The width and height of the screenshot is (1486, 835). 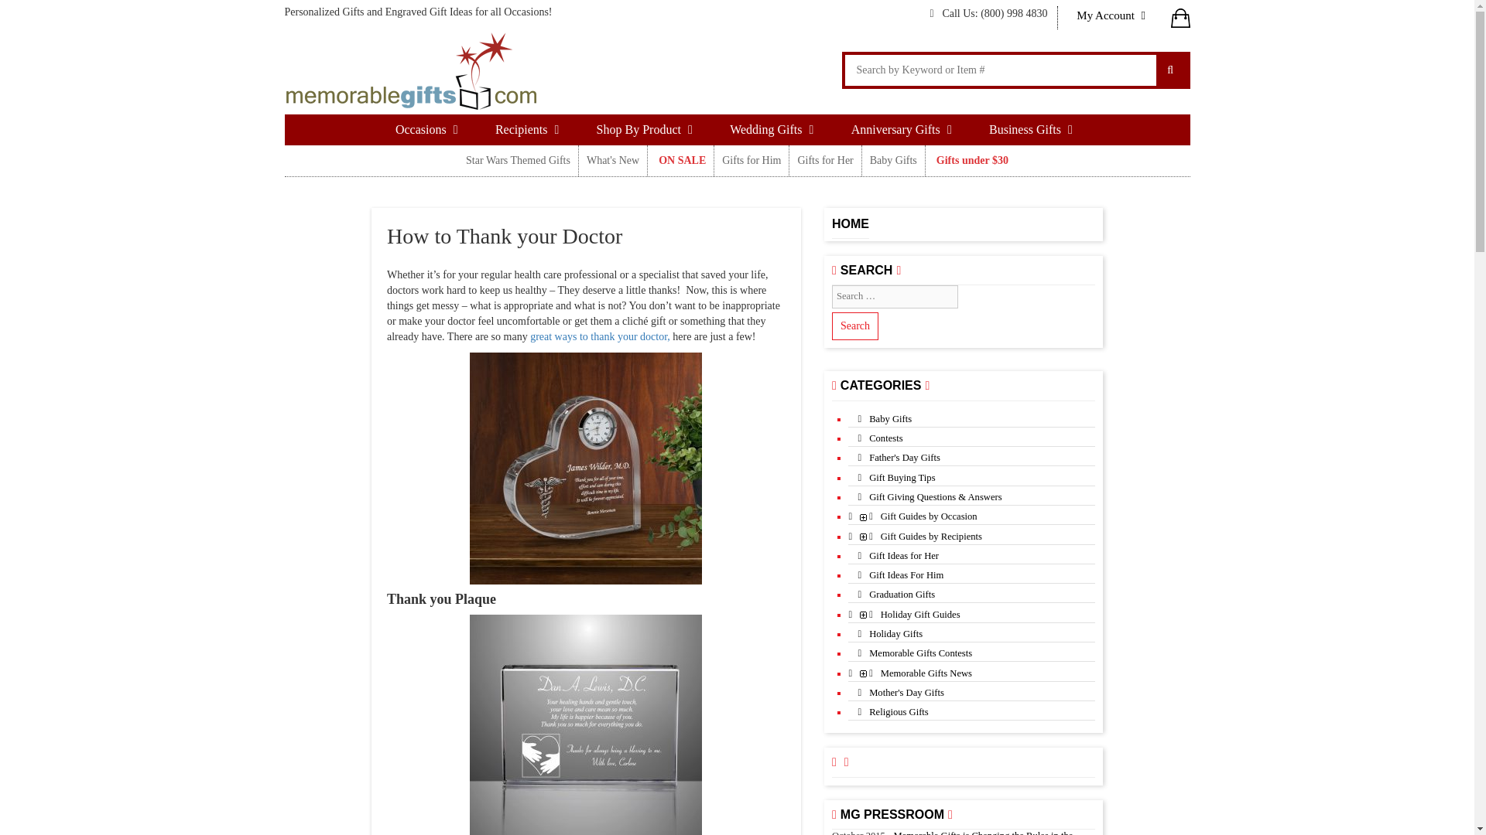 I want to click on Gifts for Him, so click(x=752, y=160).